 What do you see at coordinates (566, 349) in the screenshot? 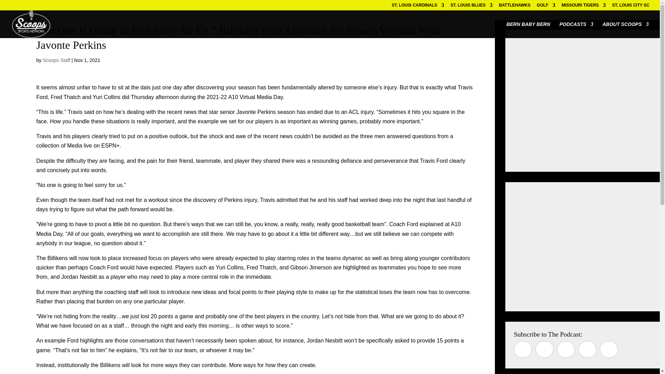
I see `Subscribe on Amazon Music` at bounding box center [566, 349].